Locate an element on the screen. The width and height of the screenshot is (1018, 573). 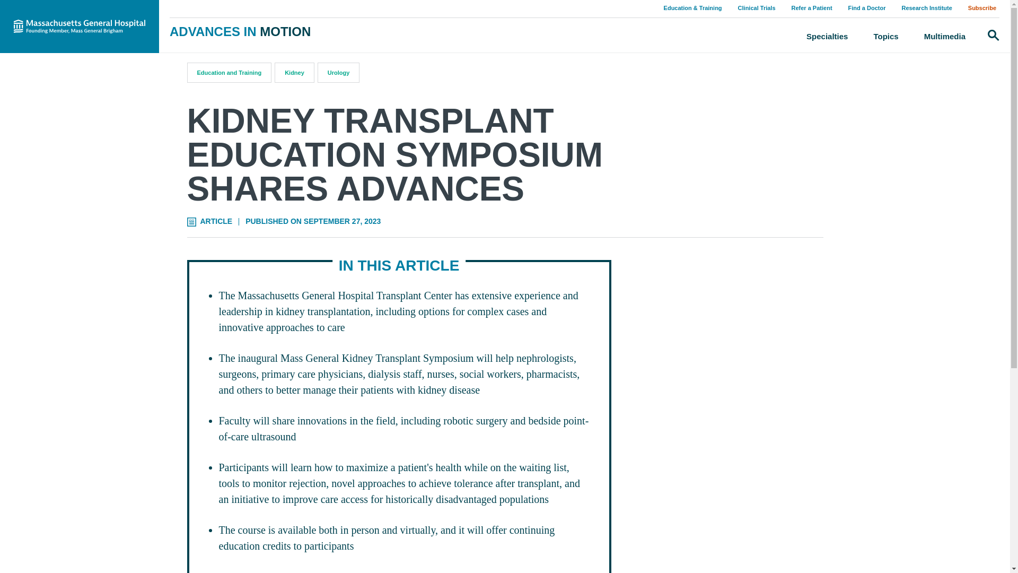
Specialties is located at coordinates (827, 36).